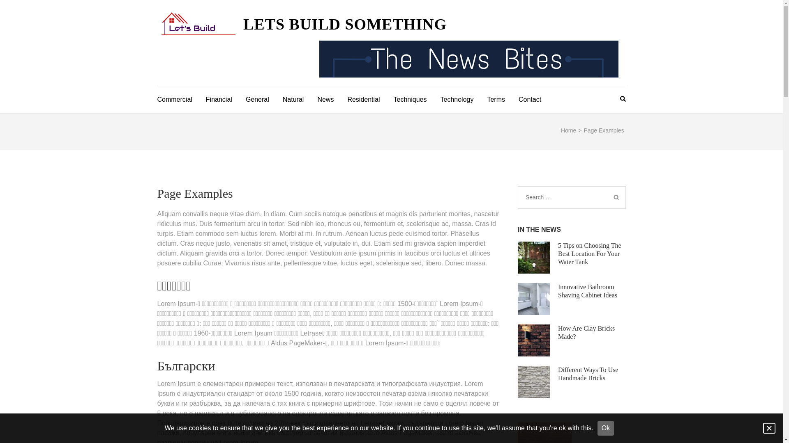 The width and height of the screenshot is (789, 443). Describe the element at coordinates (293, 98) in the screenshot. I see `Natural` at that location.